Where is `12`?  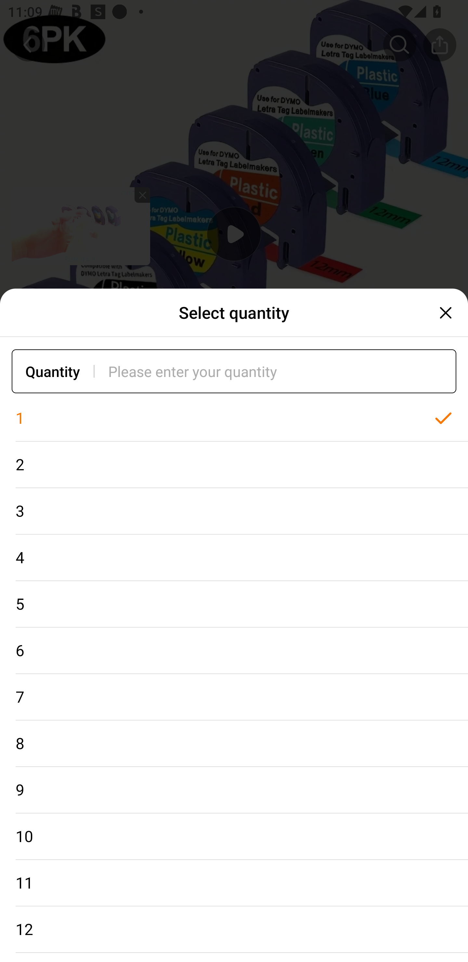
12 is located at coordinates (234, 929).